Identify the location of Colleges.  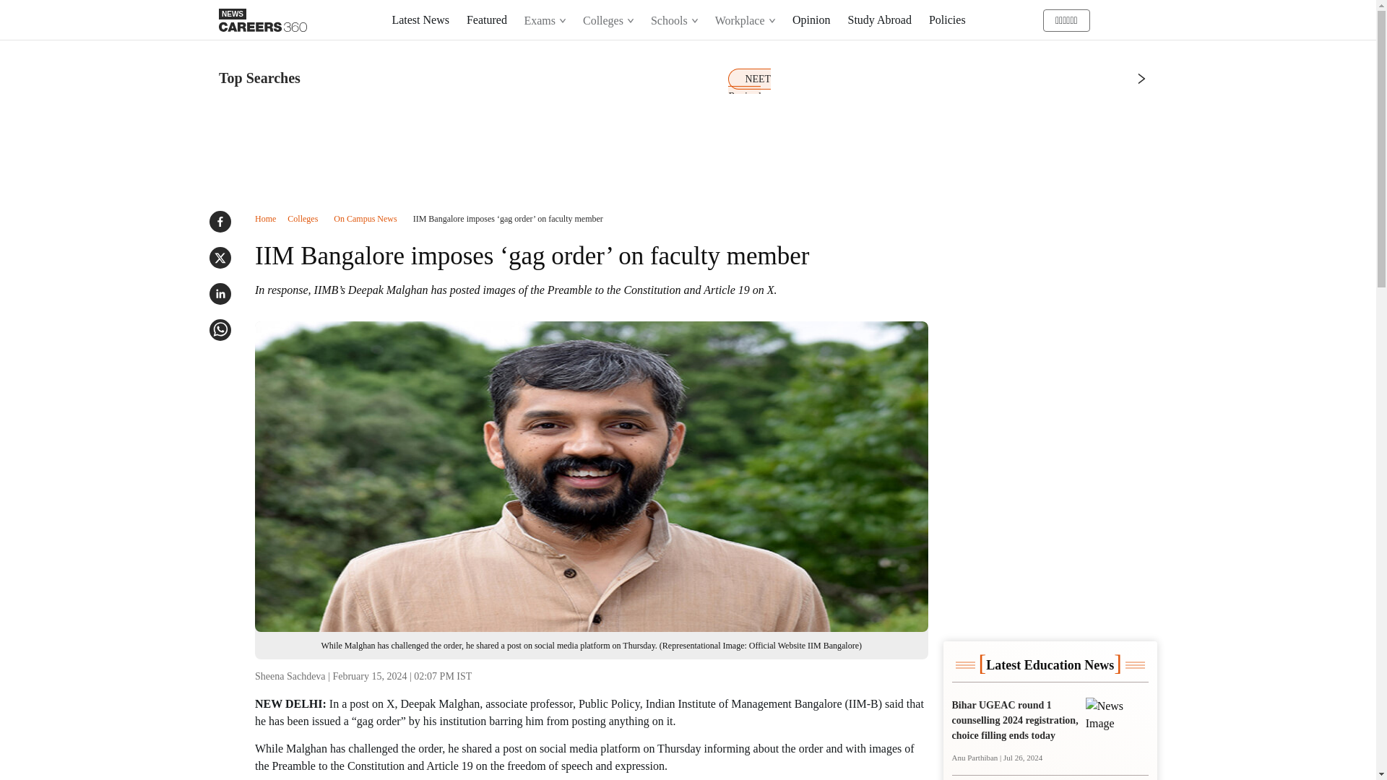
(608, 20).